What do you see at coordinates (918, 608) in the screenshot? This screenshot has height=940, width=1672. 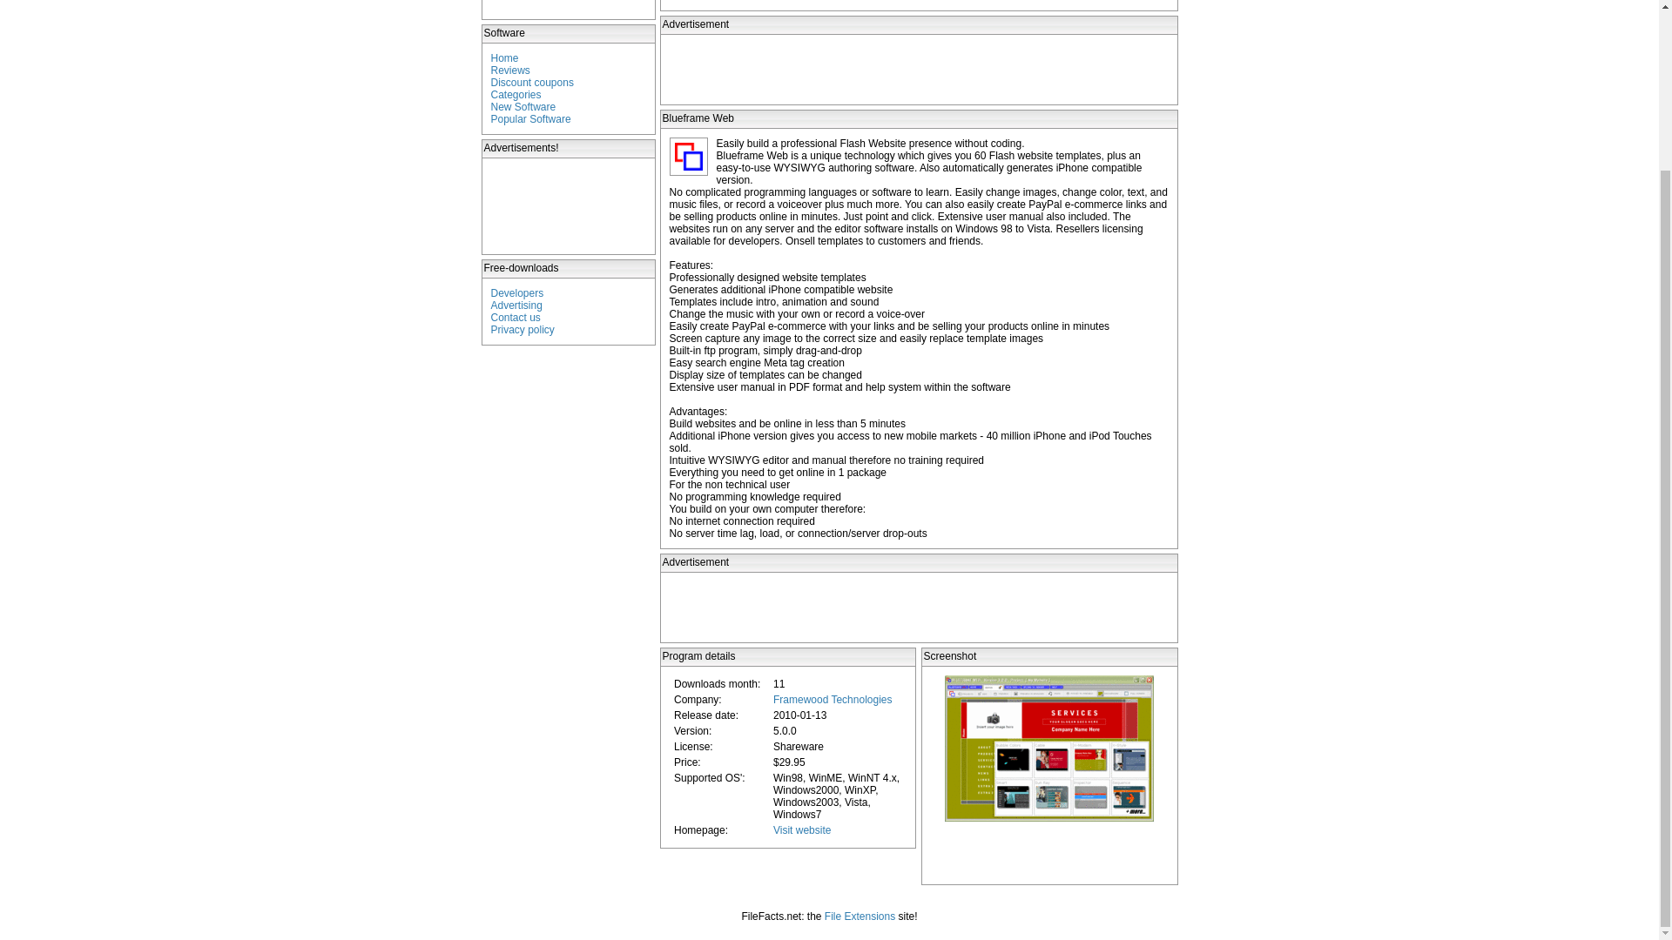 I see `Advertisement` at bounding box center [918, 608].